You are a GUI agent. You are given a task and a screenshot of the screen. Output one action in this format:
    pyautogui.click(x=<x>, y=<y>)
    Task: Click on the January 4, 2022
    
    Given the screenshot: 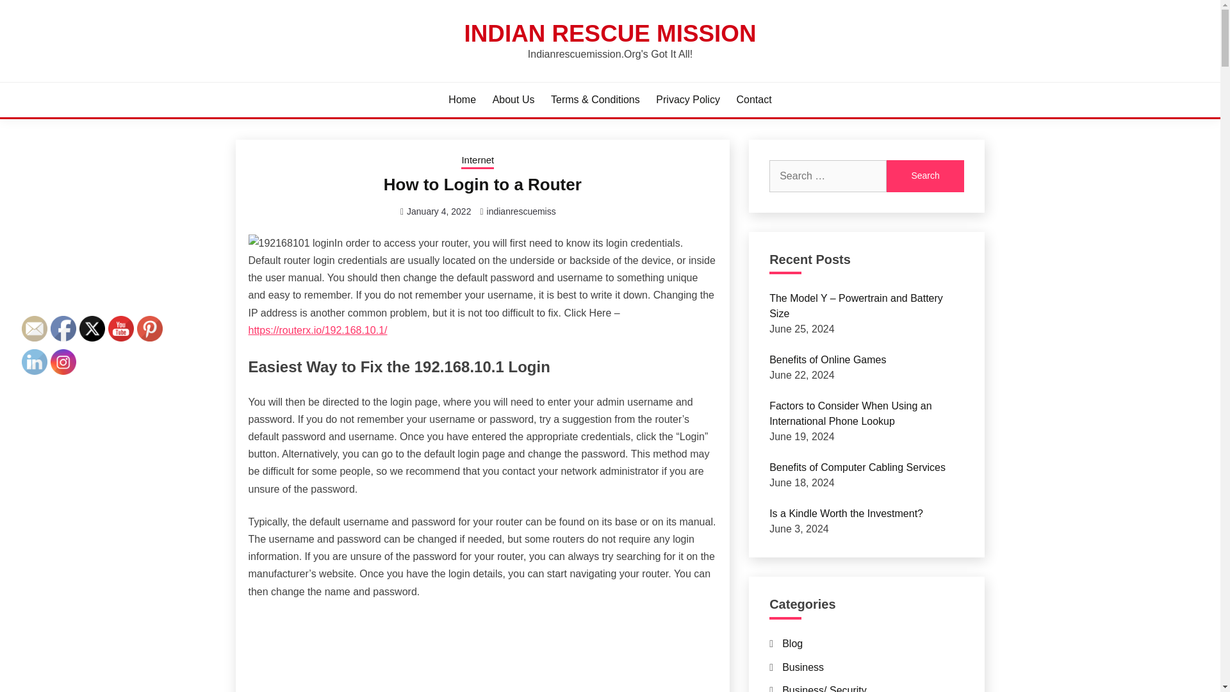 What is the action you would take?
    pyautogui.click(x=439, y=211)
    